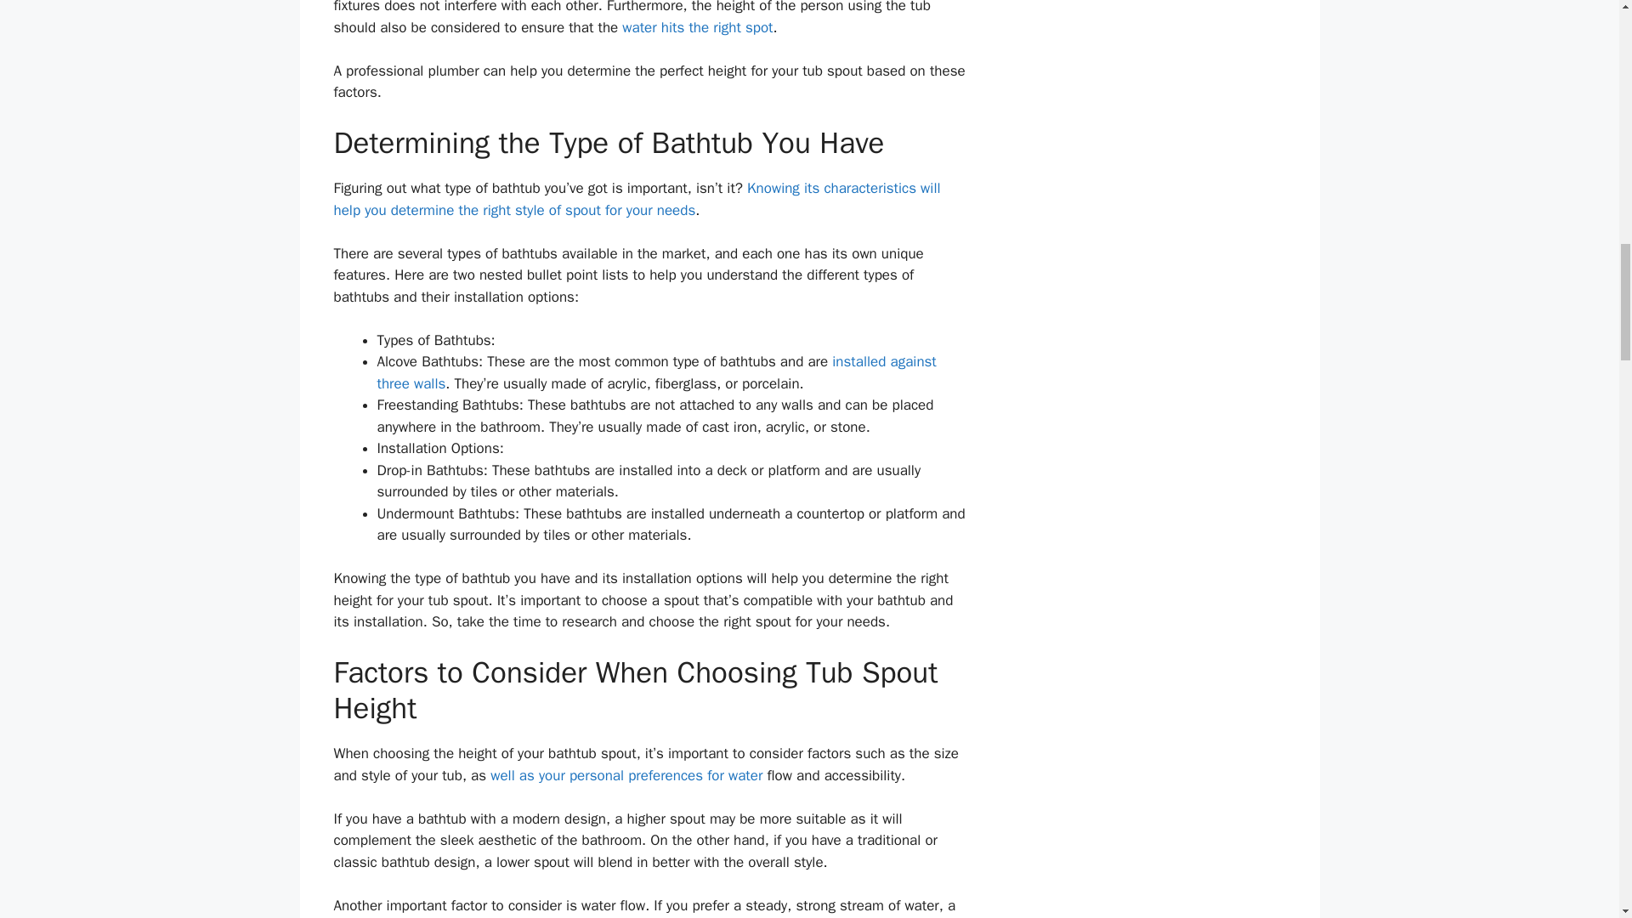  I want to click on well as your personal preferences for water, so click(626, 775).